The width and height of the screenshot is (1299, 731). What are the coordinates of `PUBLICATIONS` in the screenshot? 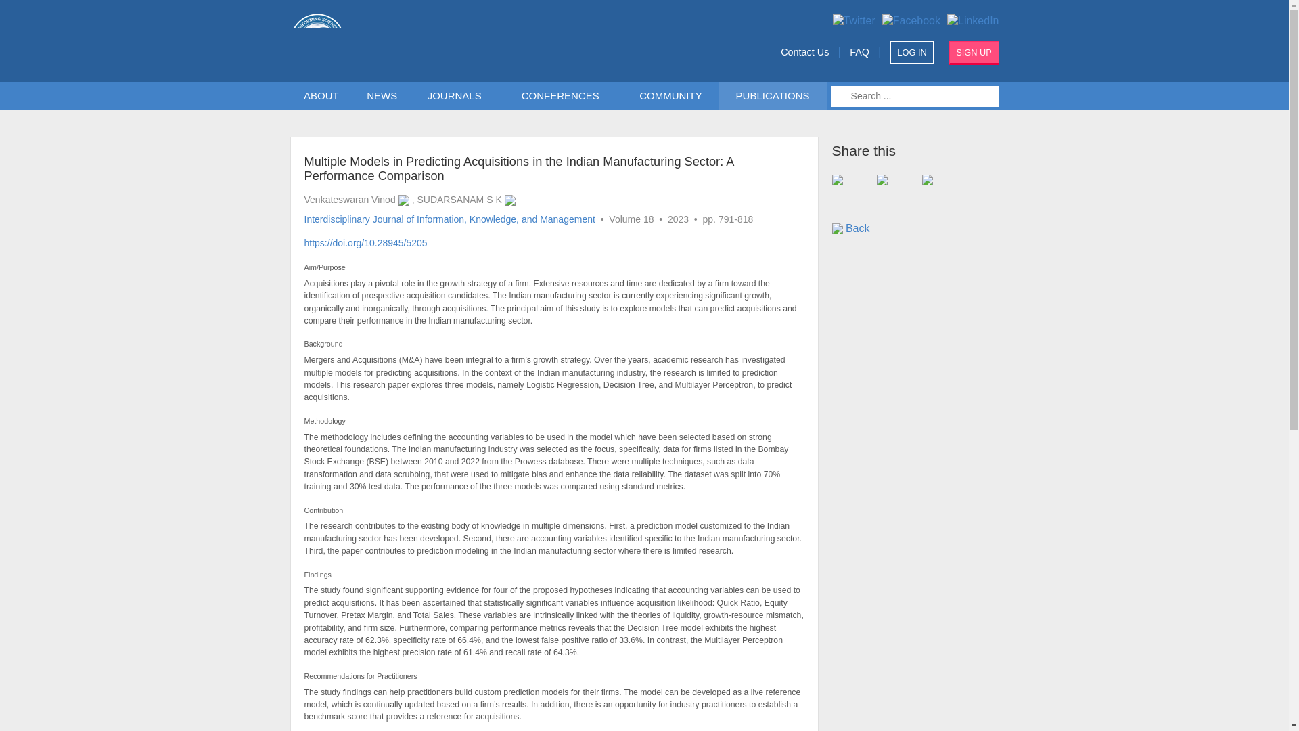 It's located at (772, 96).